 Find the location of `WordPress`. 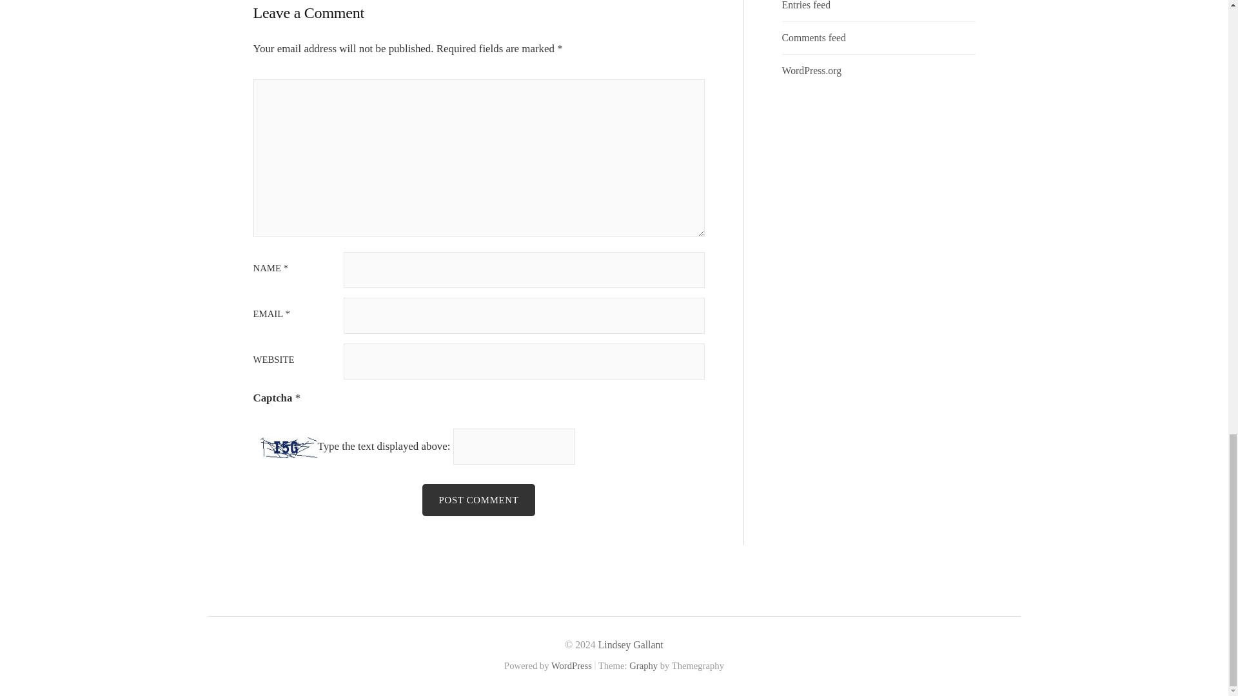

WordPress is located at coordinates (571, 665).